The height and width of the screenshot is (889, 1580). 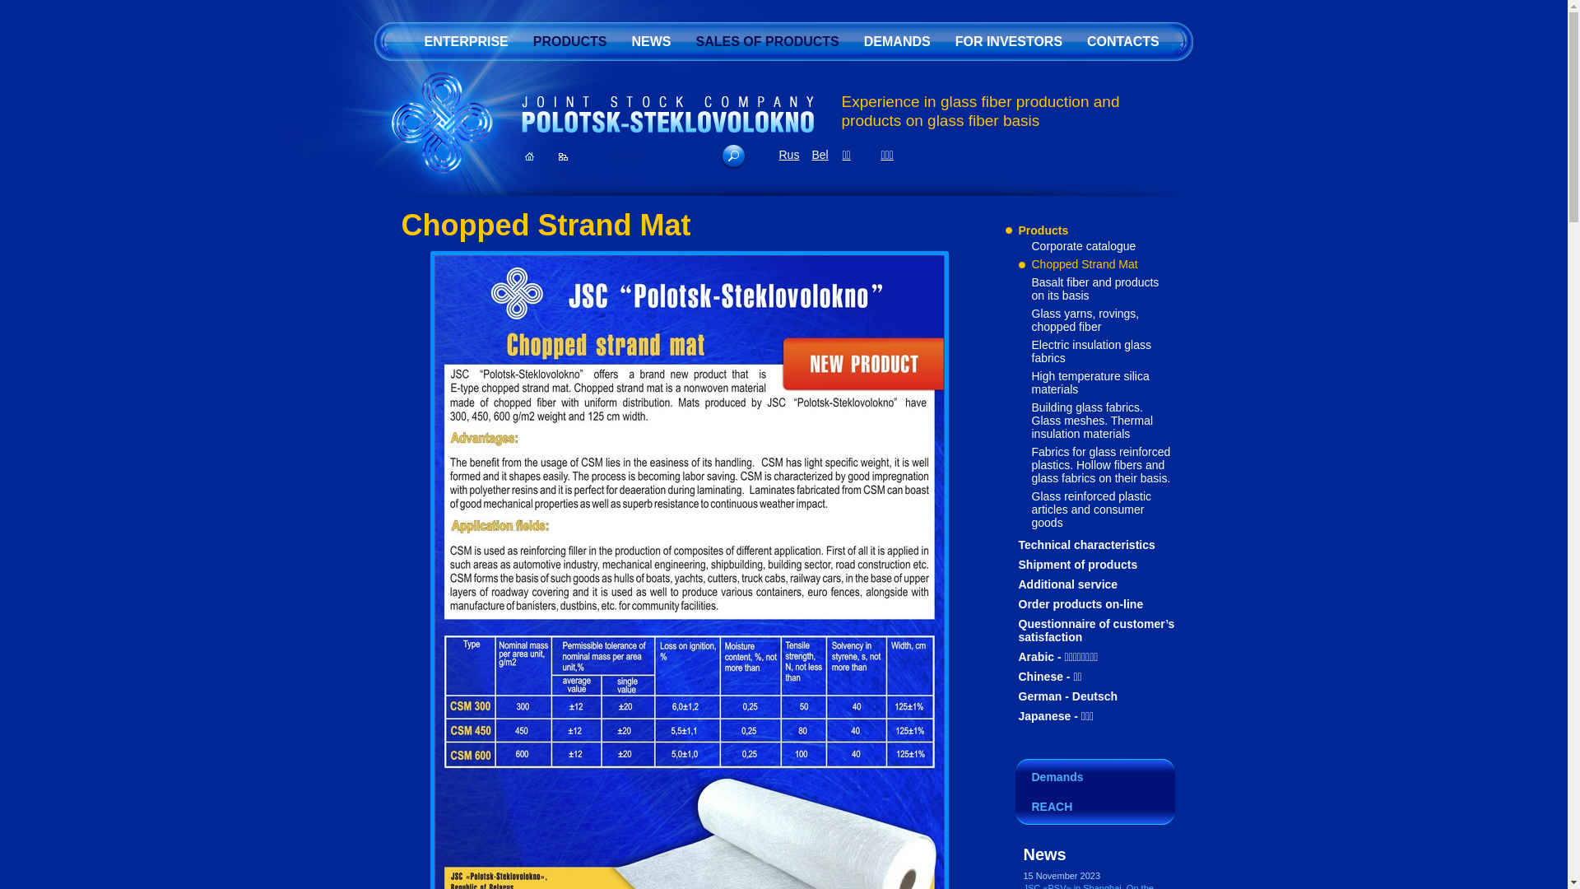 What do you see at coordinates (1091, 383) in the screenshot?
I see `High temperature silica materials` at bounding box center [1091, 383].